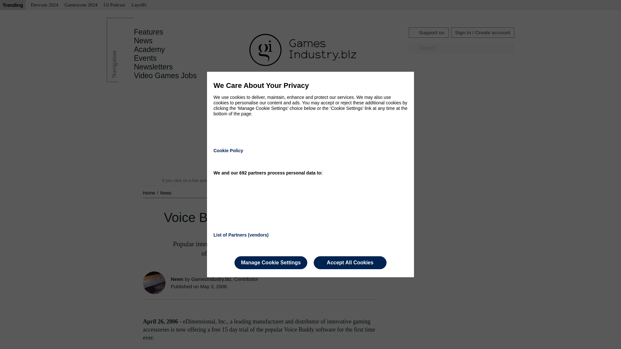 The height and width of the screenshot is (349, 621). I want to click on News, so click(166, 193).